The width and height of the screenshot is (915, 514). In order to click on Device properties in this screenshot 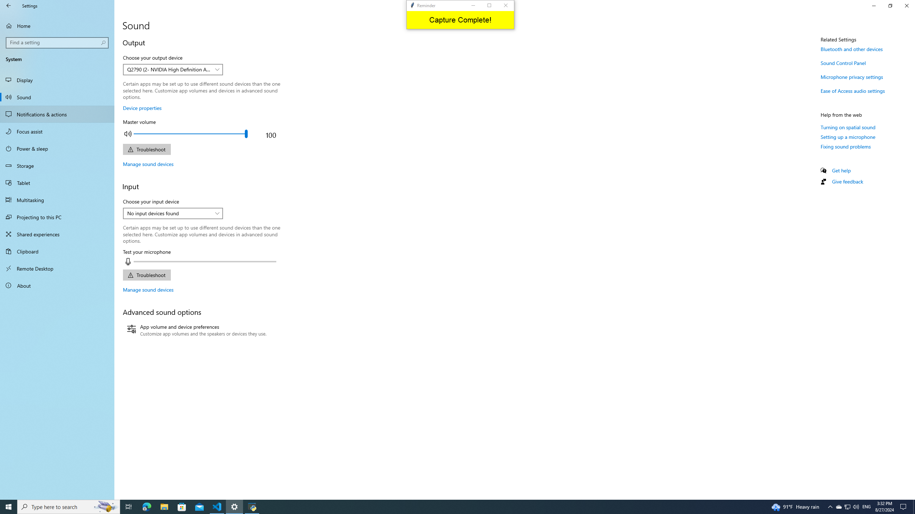, I will do `click(142, 108)`.